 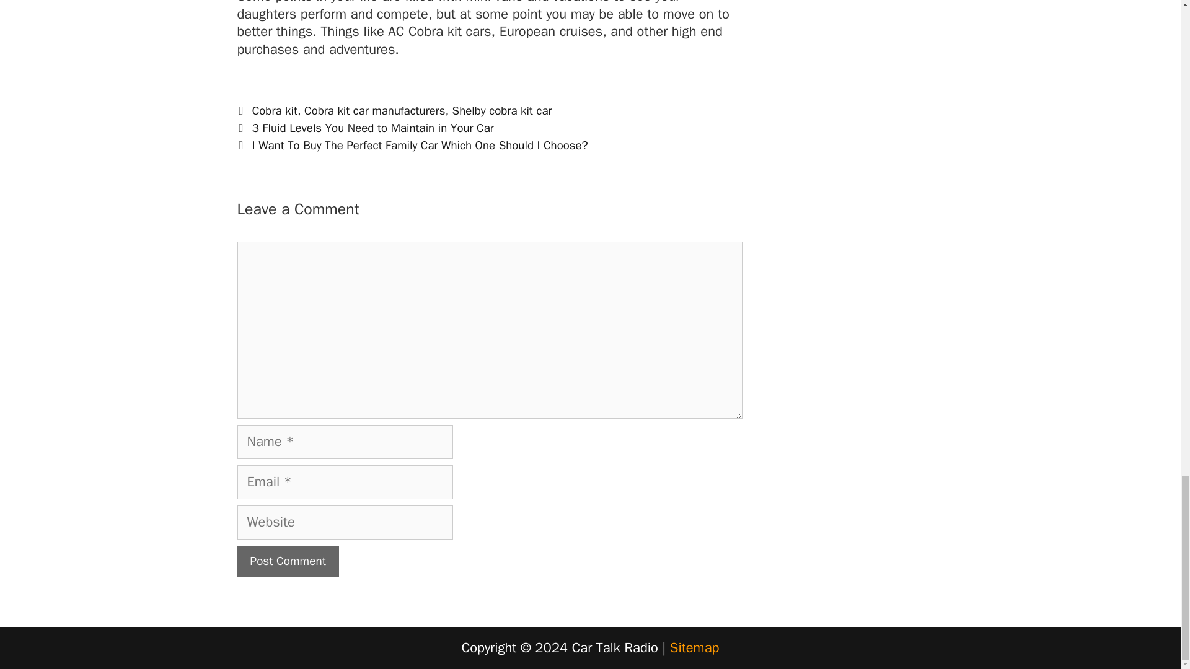 What do you see at coordinates (275, 111) in the screenshot?
I see `Cobra kit` at bounding box center [275, 111].